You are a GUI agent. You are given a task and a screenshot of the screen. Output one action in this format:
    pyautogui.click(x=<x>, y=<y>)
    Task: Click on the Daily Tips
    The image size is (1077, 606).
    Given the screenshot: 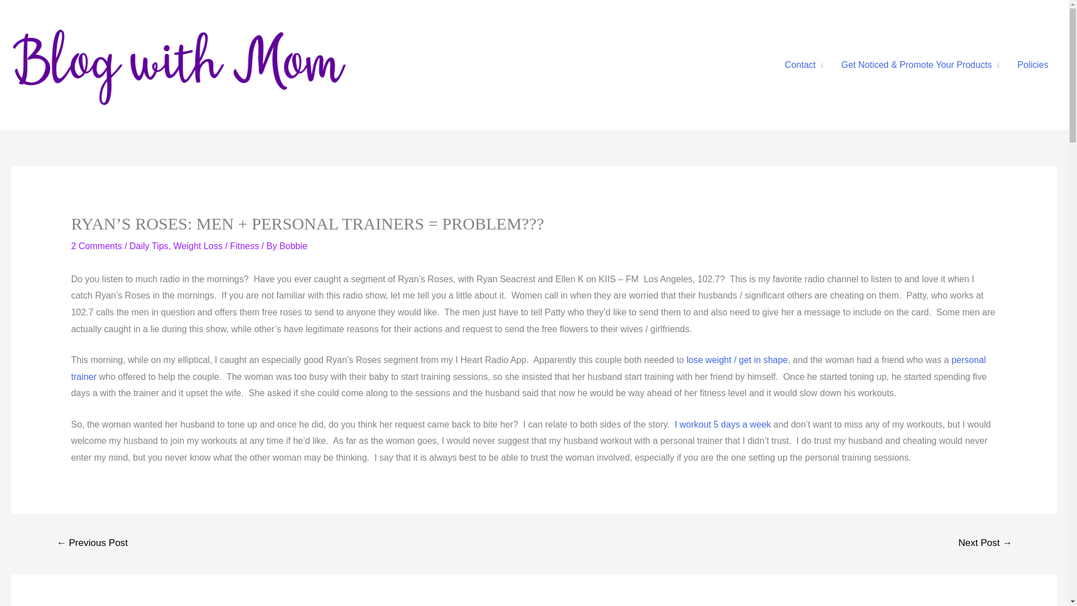 What is the action you would take?
    pyautogui.click(x=148, y=246)
    